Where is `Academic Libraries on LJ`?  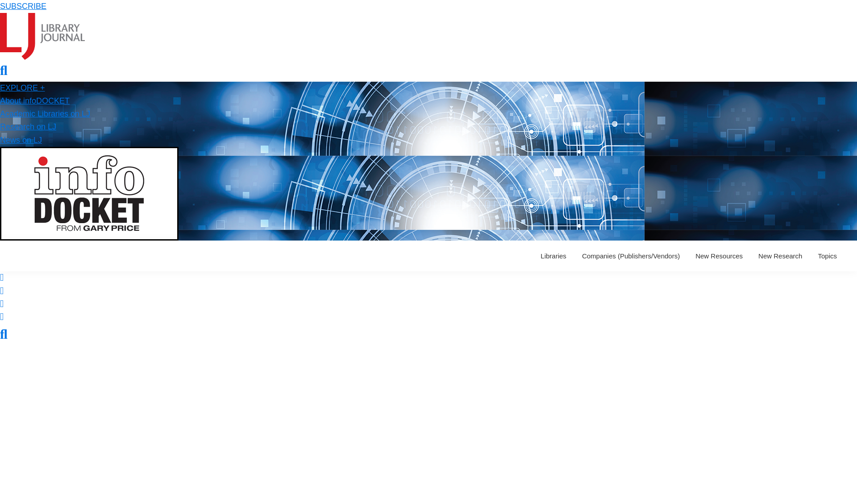 Academic Libraries on LJ is located at coordinates (45, 113).